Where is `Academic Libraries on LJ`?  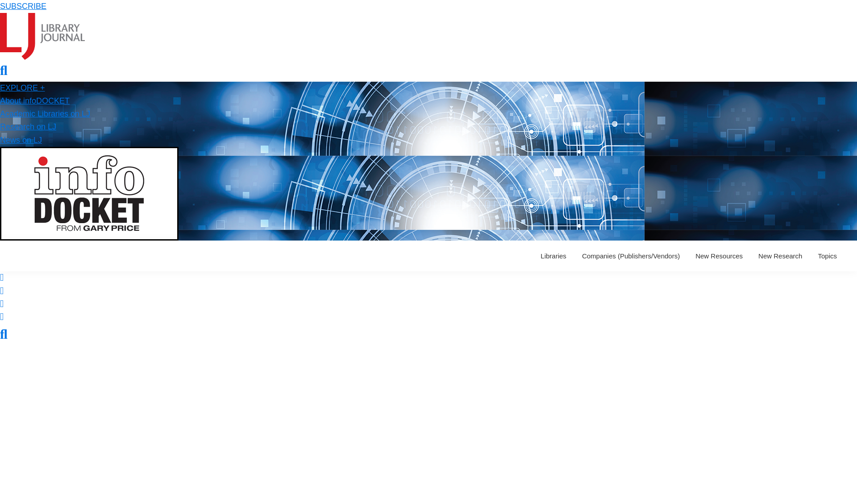 Academic Libraries on LJ is located at coordinates (45, 113).